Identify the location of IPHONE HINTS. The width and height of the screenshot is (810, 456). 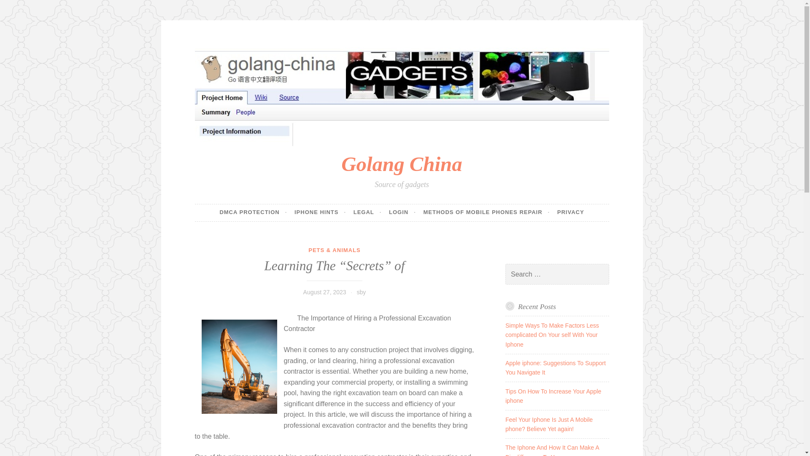
(320, 212).